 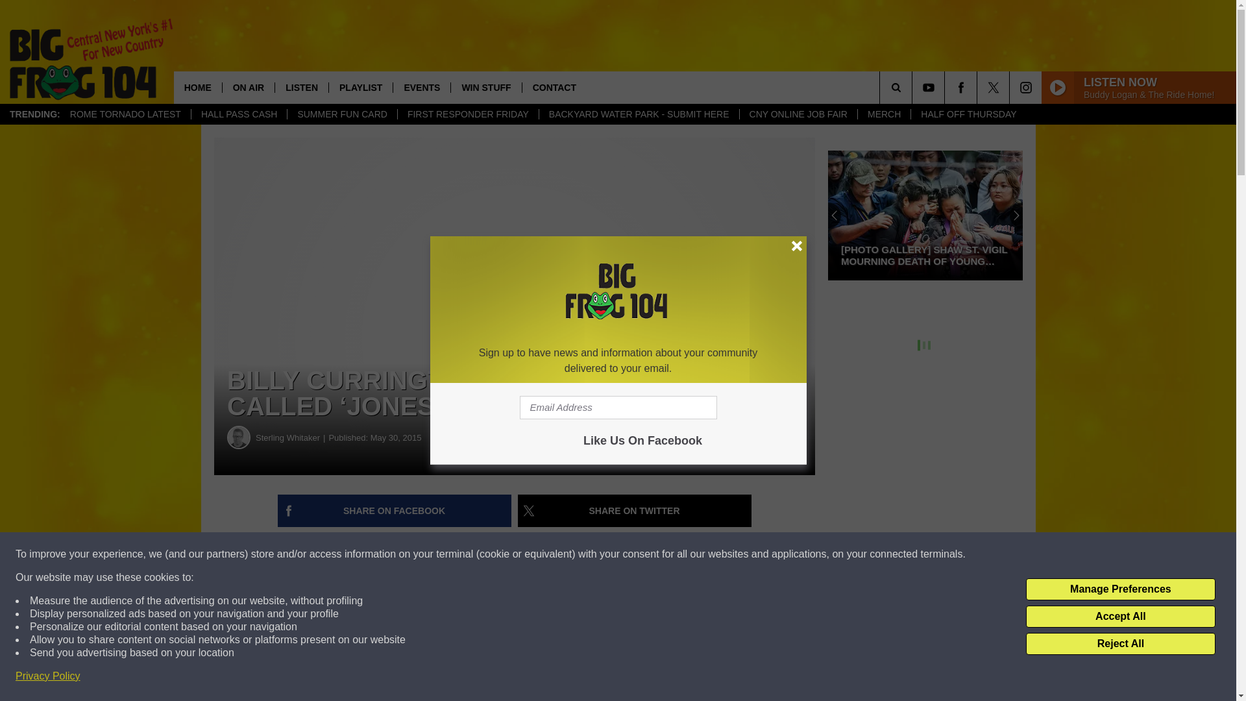 I want to click on PLAYLIST, so click(x=360, y=87).